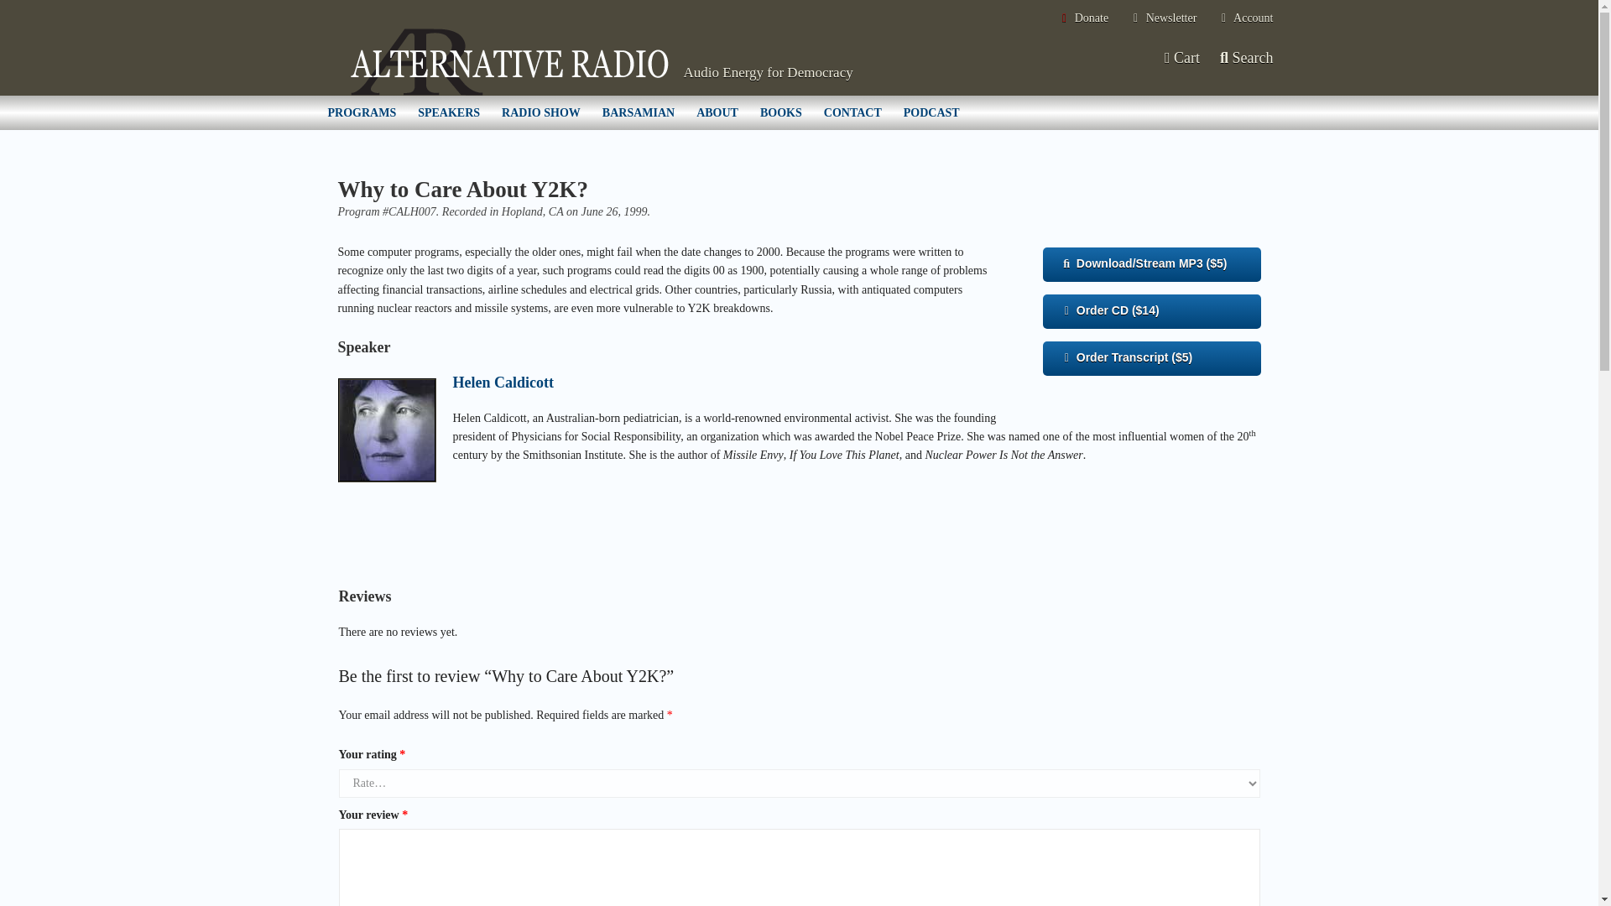 Image resolution: width=1611 pixels, height=906 pixels. What do you see at coordinates (1181, 58) in the screenshot?
I see `Cart` at bounding box center [1181, 58].